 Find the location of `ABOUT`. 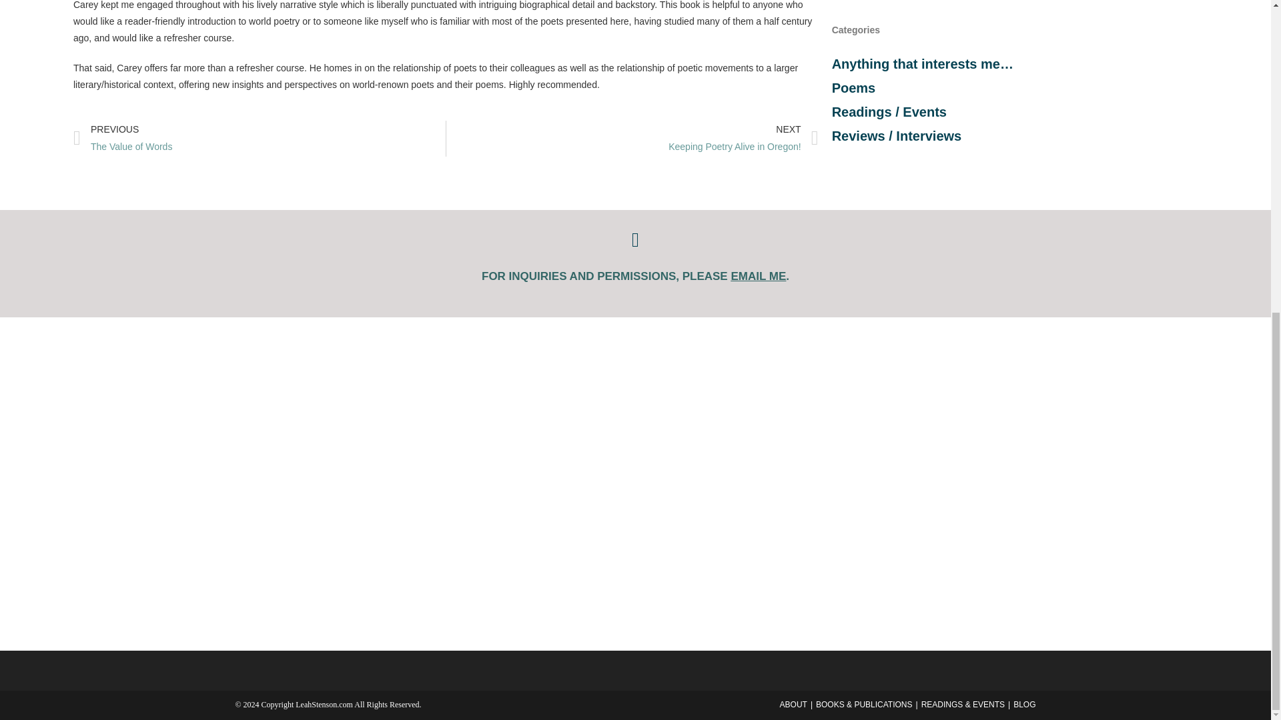

ABOUT is located at coordinates (743, 138).